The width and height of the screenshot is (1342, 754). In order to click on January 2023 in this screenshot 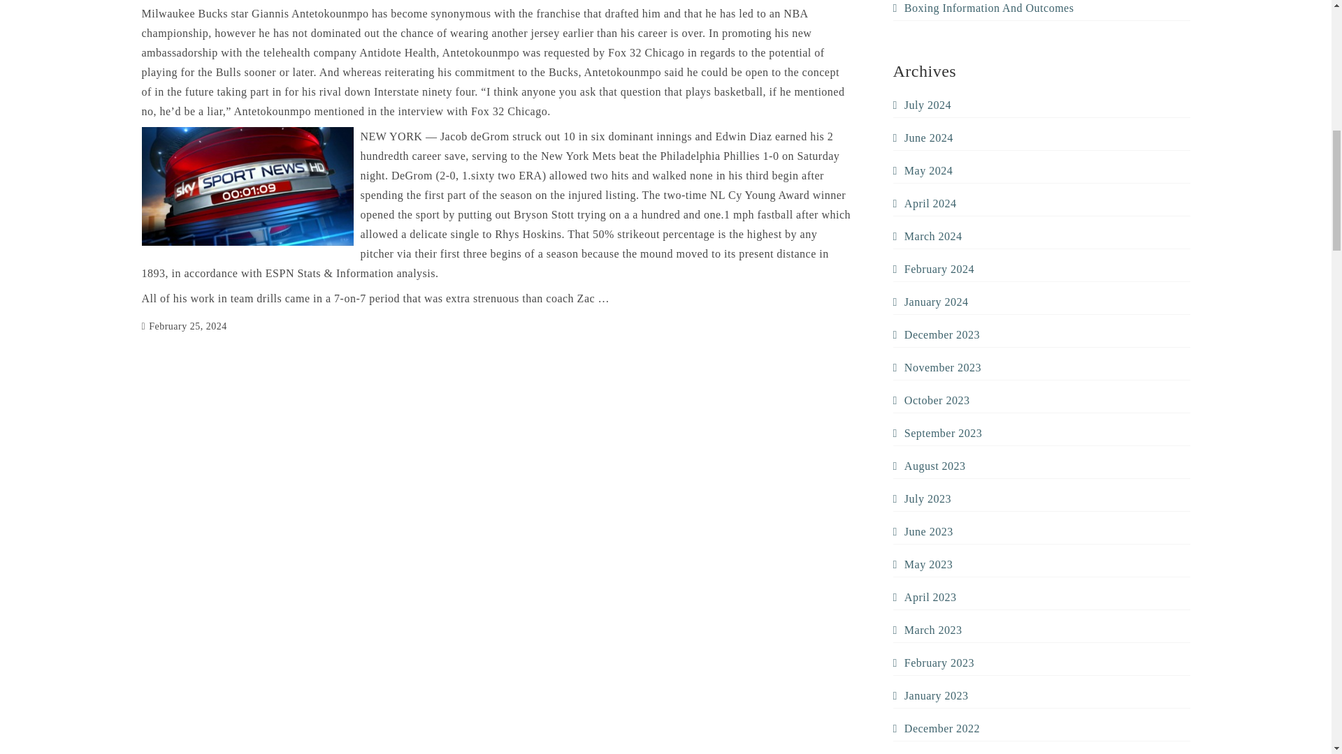, I will do `click(931, 695)`.